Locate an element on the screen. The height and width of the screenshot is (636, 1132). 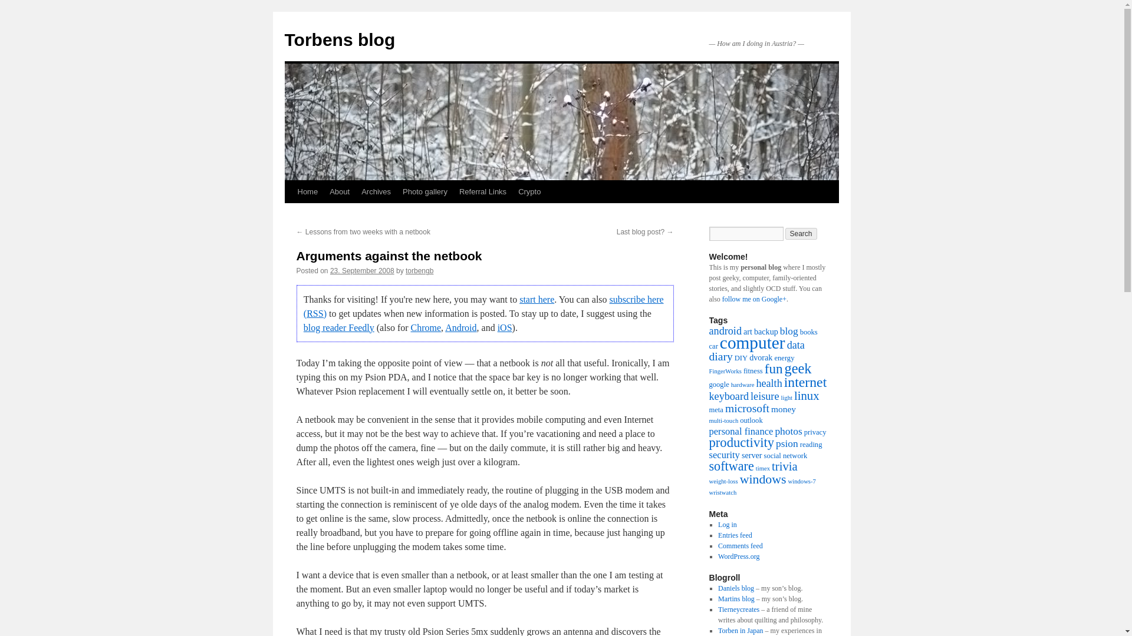
torbengb is located at coordinates (419, 270).